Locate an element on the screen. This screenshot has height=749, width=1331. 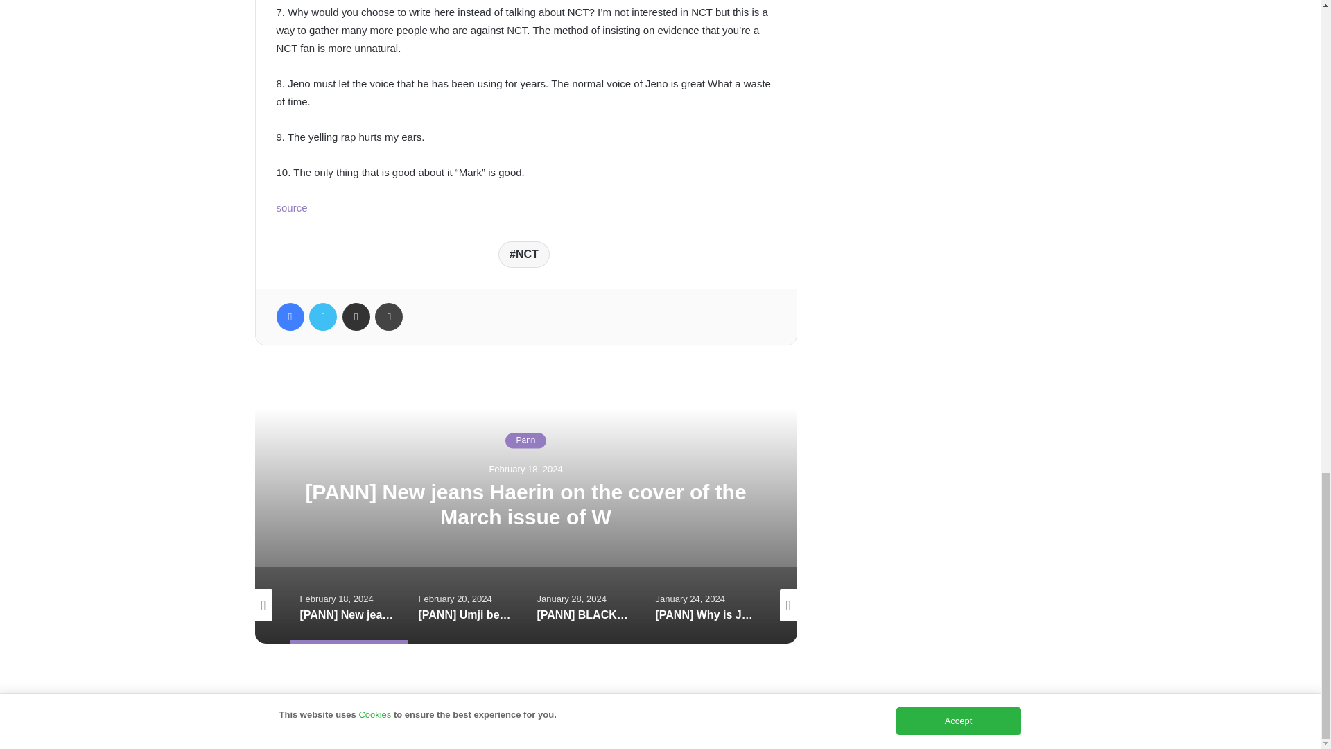
Share via Email is located at coordinates (356, 317).